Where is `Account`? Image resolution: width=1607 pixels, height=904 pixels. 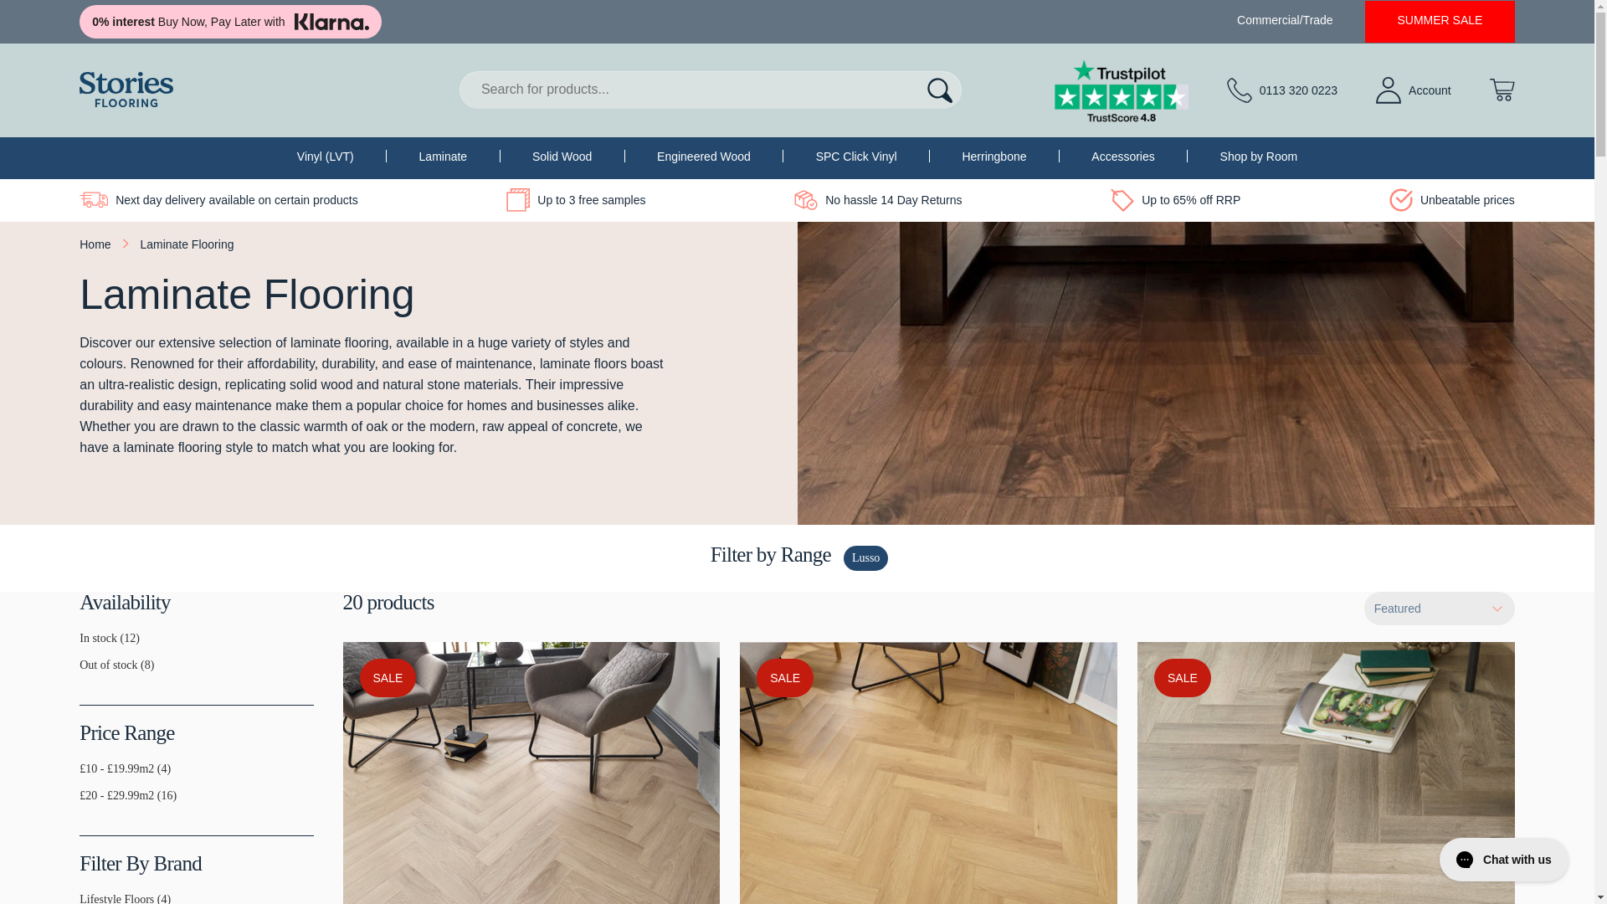 Account is located at coordinates (1413, 90).